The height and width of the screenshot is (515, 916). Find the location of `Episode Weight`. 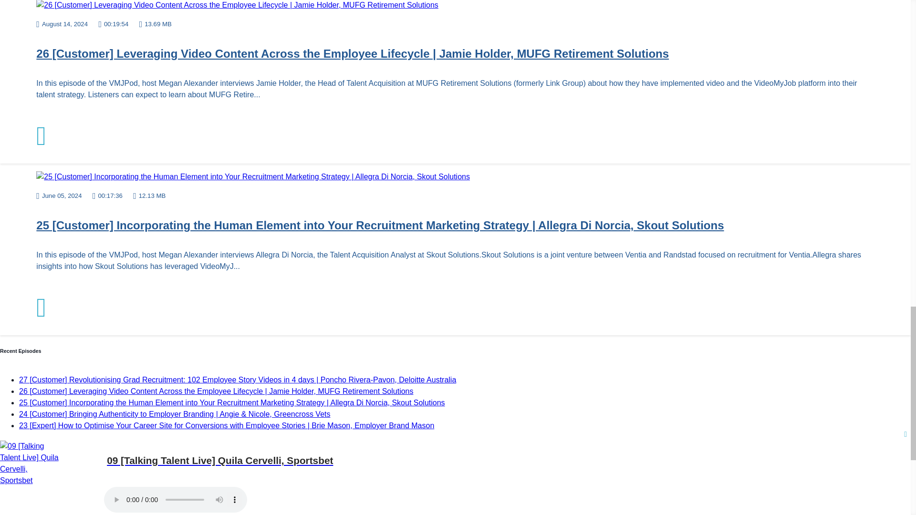

Episode Weight is located at coordinates (149, 196).